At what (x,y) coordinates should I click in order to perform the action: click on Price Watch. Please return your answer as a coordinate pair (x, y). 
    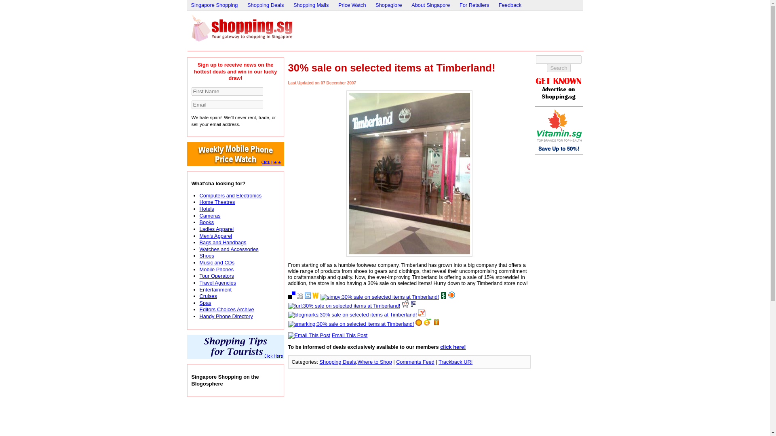
    Looking at the image, I should click on (352, 5).